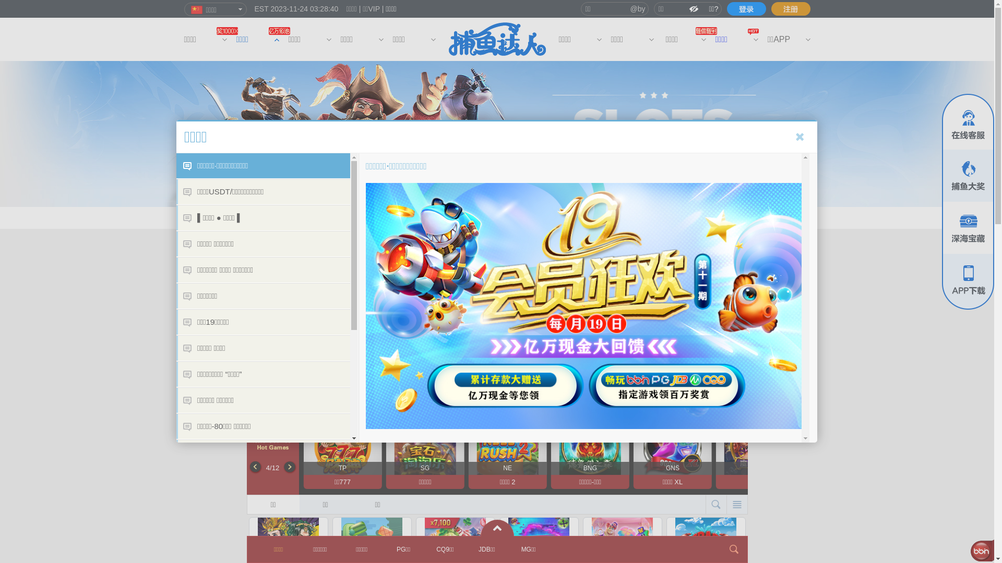 Image resolution: width=1002 pixels, height=563 pixels. I want to click on  , so click(746, 9).